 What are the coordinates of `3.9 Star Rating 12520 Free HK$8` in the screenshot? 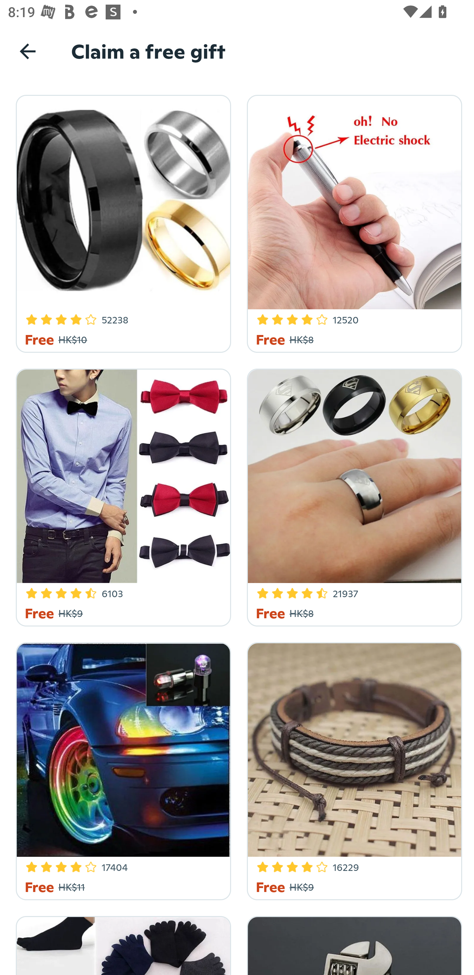 It's located at (352, 222).